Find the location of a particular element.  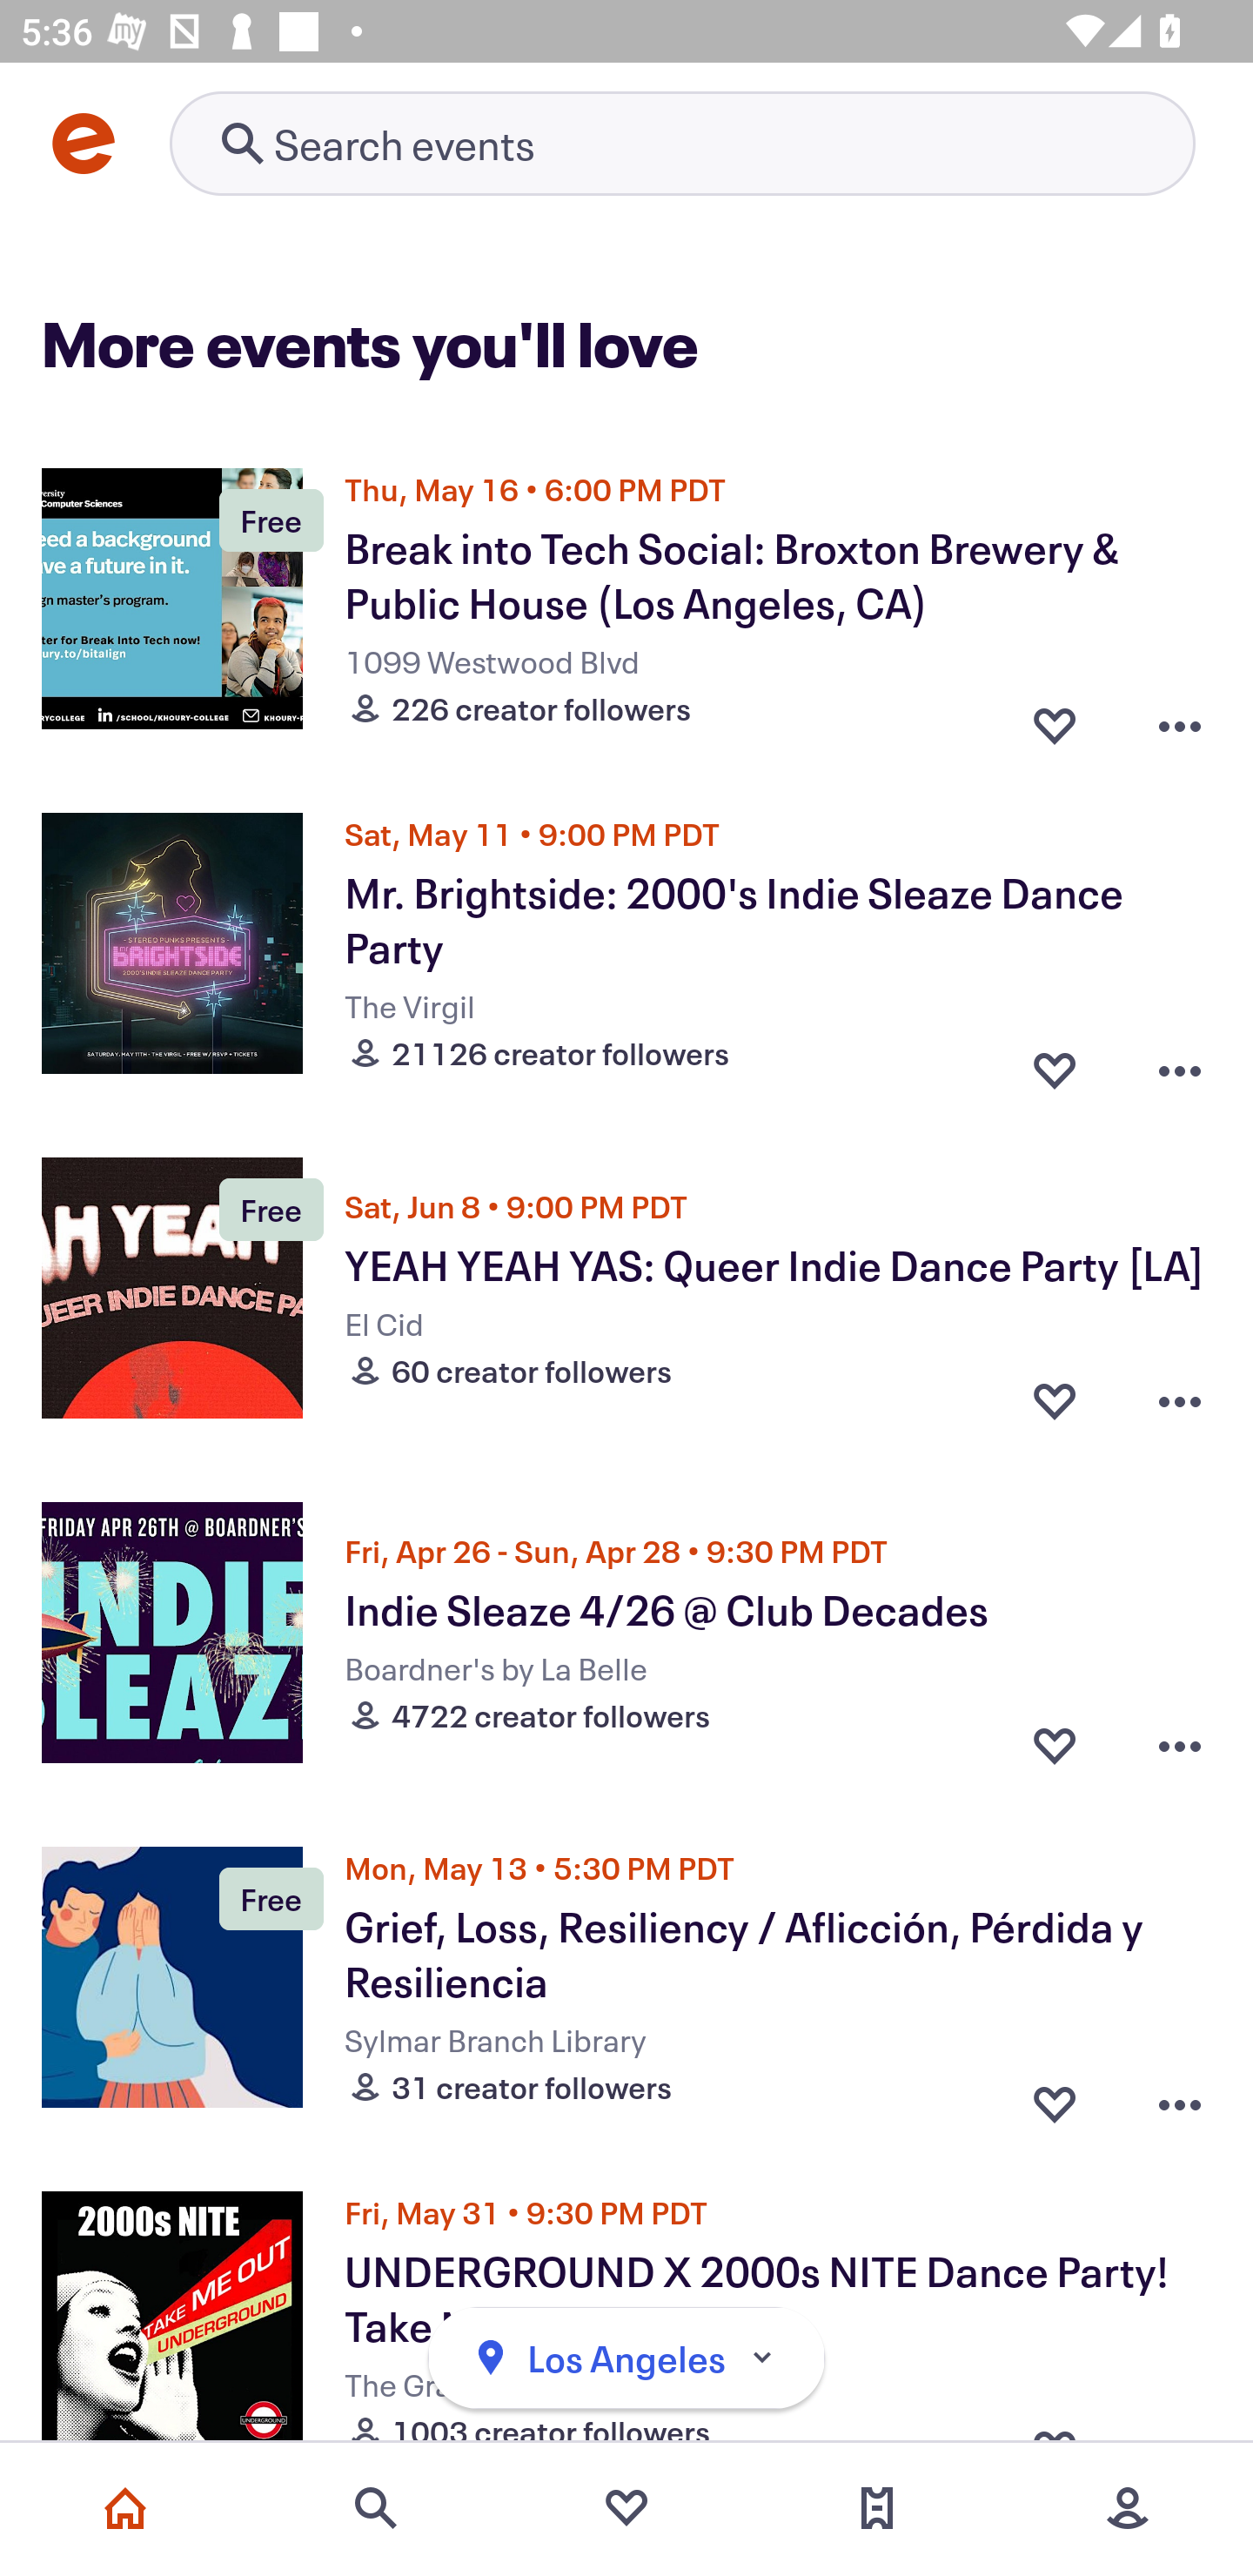

Home is located at coordinates (125, 2508).